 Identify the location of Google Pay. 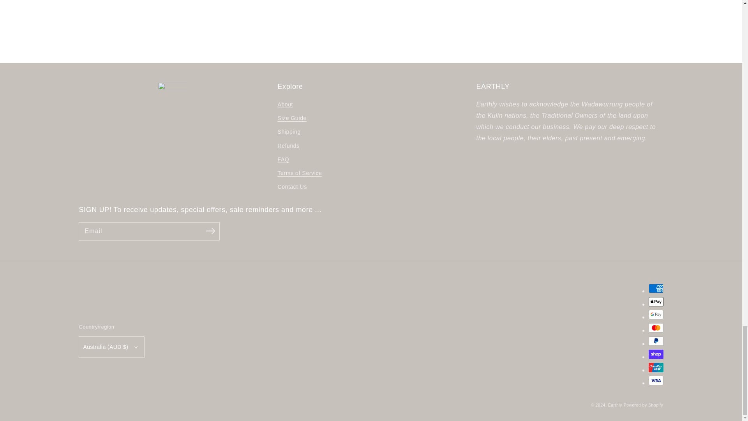
(655, 314).